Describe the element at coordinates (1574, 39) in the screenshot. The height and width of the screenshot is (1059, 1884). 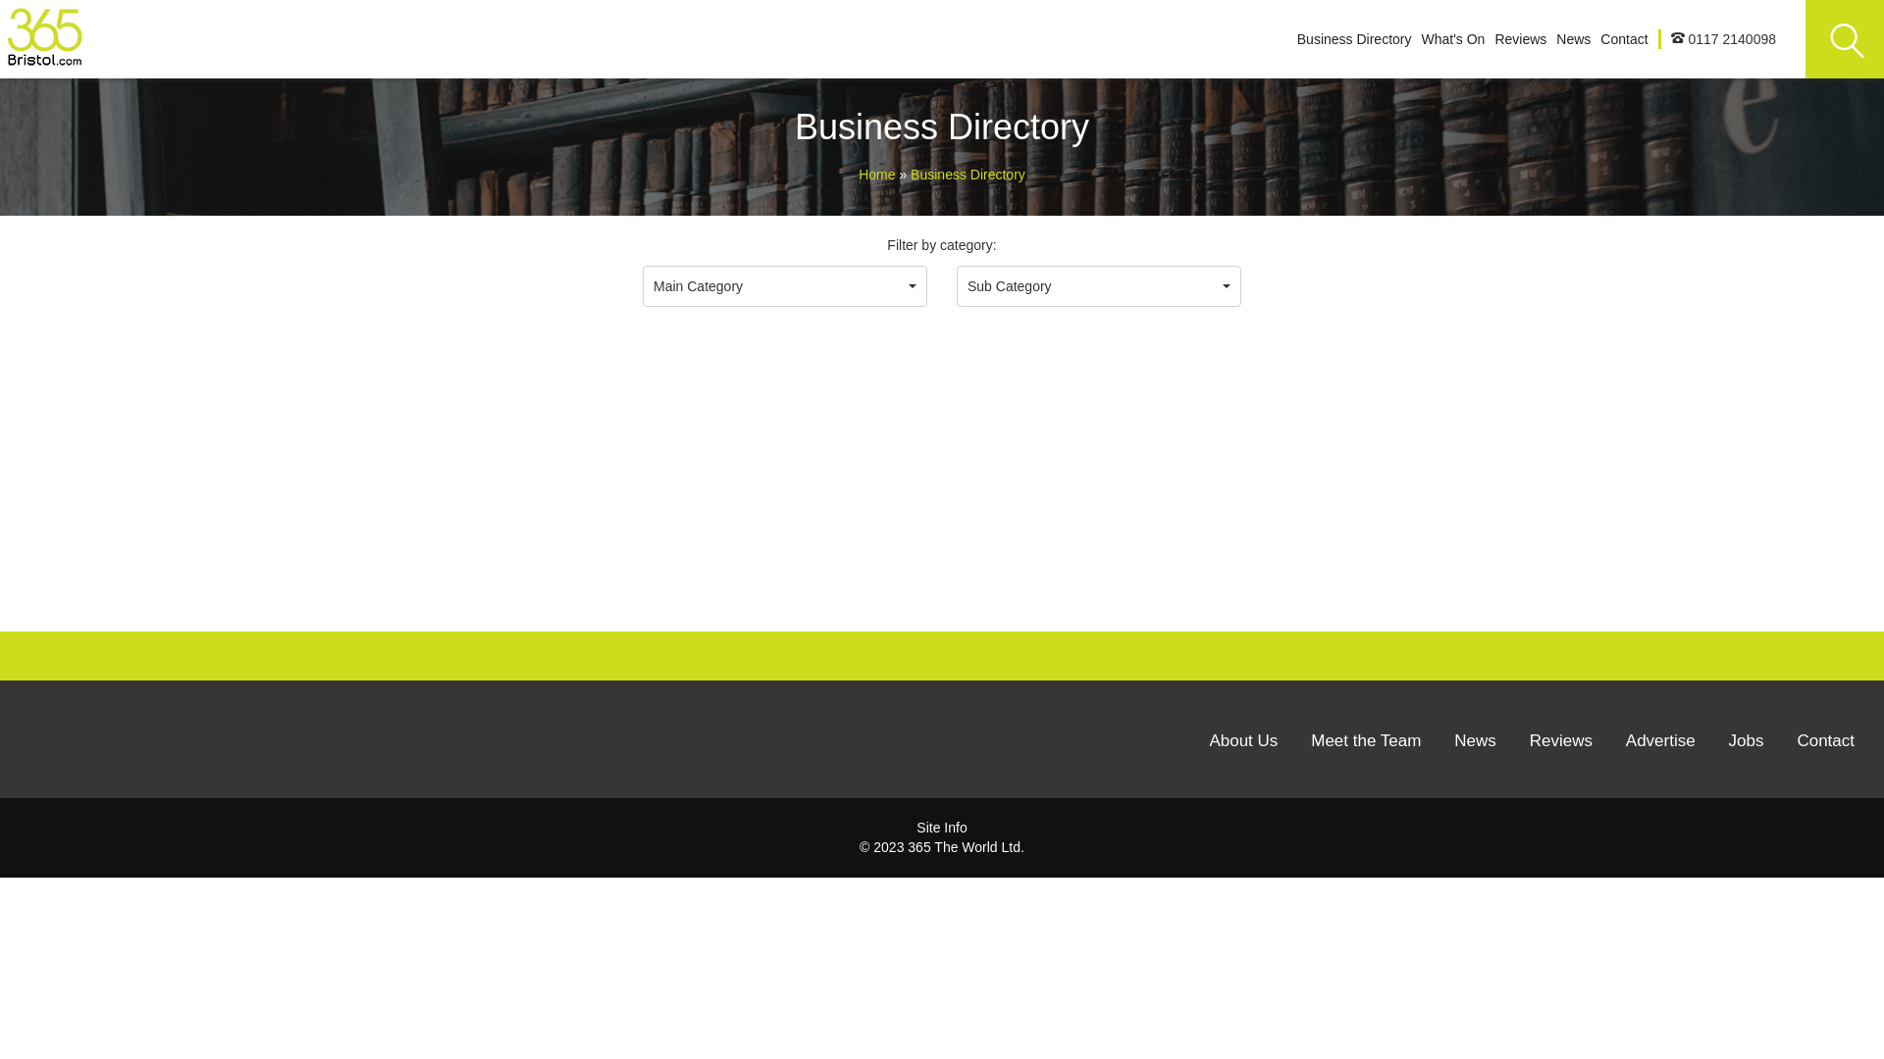
I see `News` at that location.